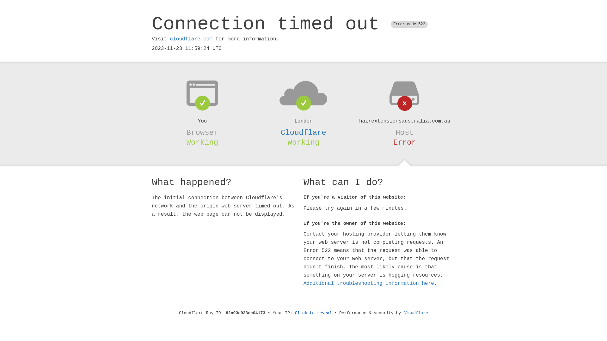 Image resolution: width=607 pixels, height=341 pixels. What do you see at coordinates (370, 284) in the screenshot?
I see `Additional troubleshooting information here.` at bounding box center [370, 284].